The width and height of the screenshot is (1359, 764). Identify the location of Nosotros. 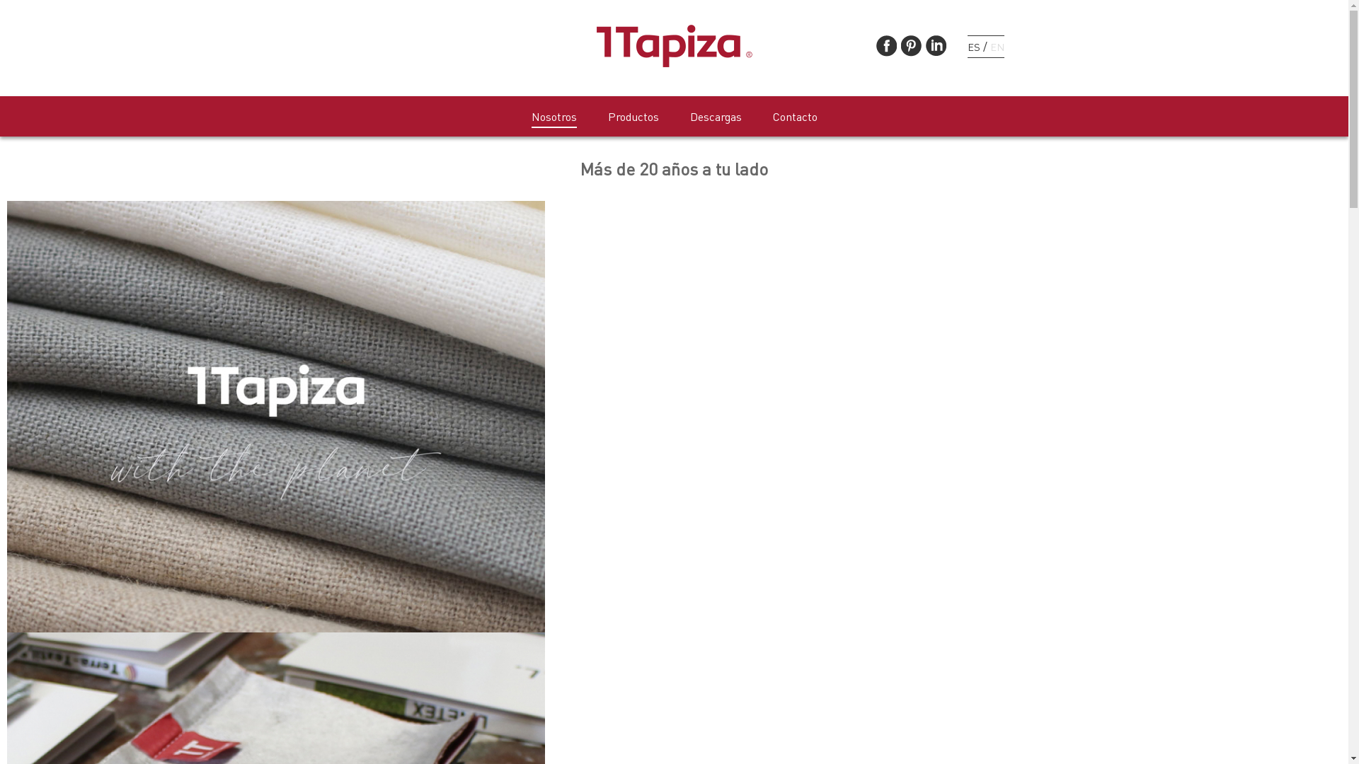
(554, 119).